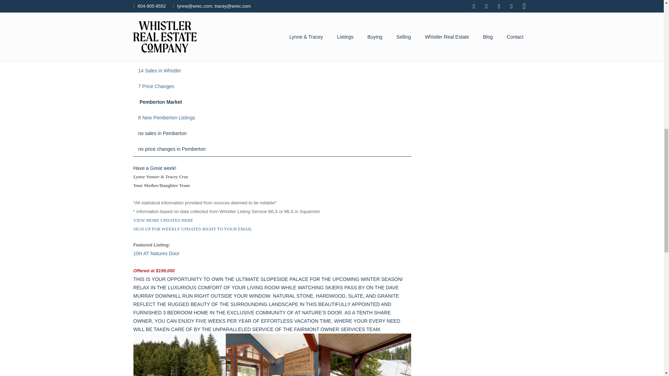 This screenshot has height=376, width=669. What do you see at coordinates (156, 86) in the screenshot?
I see `7 Price Changes` at bounding box center [156, 86].